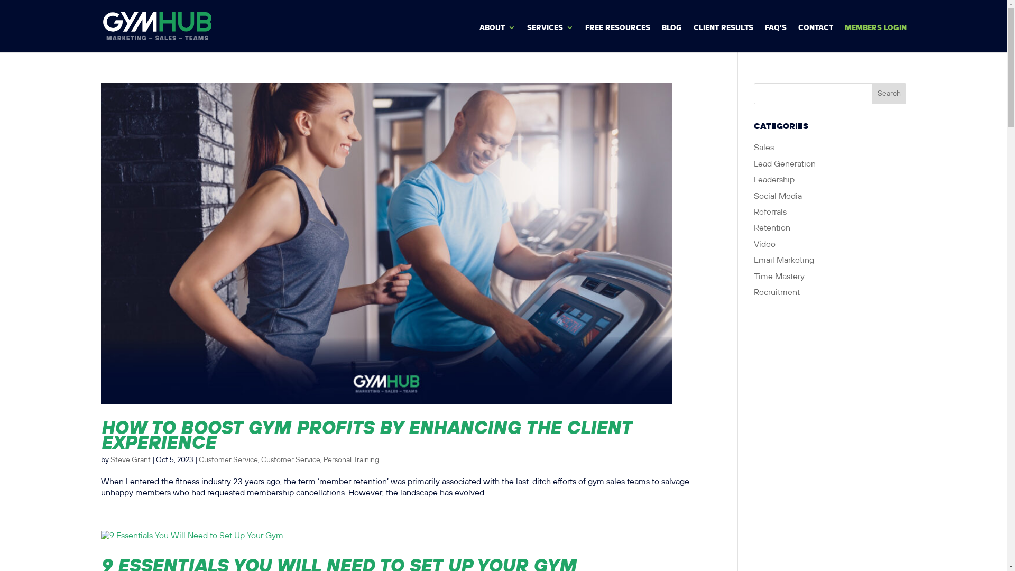 The width and height of the screenshot is (1015, 571). I want to click on Steve Grant, so click(130, 460).